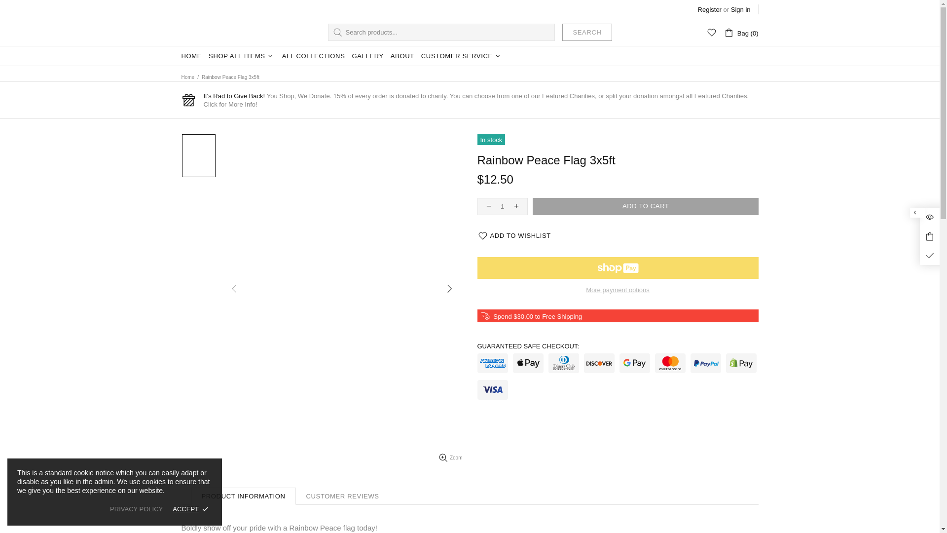 Image resolution: width=947 pixels, height=533 pixels. I want to click on ALL COLLECTIONS, so click(313, 56).